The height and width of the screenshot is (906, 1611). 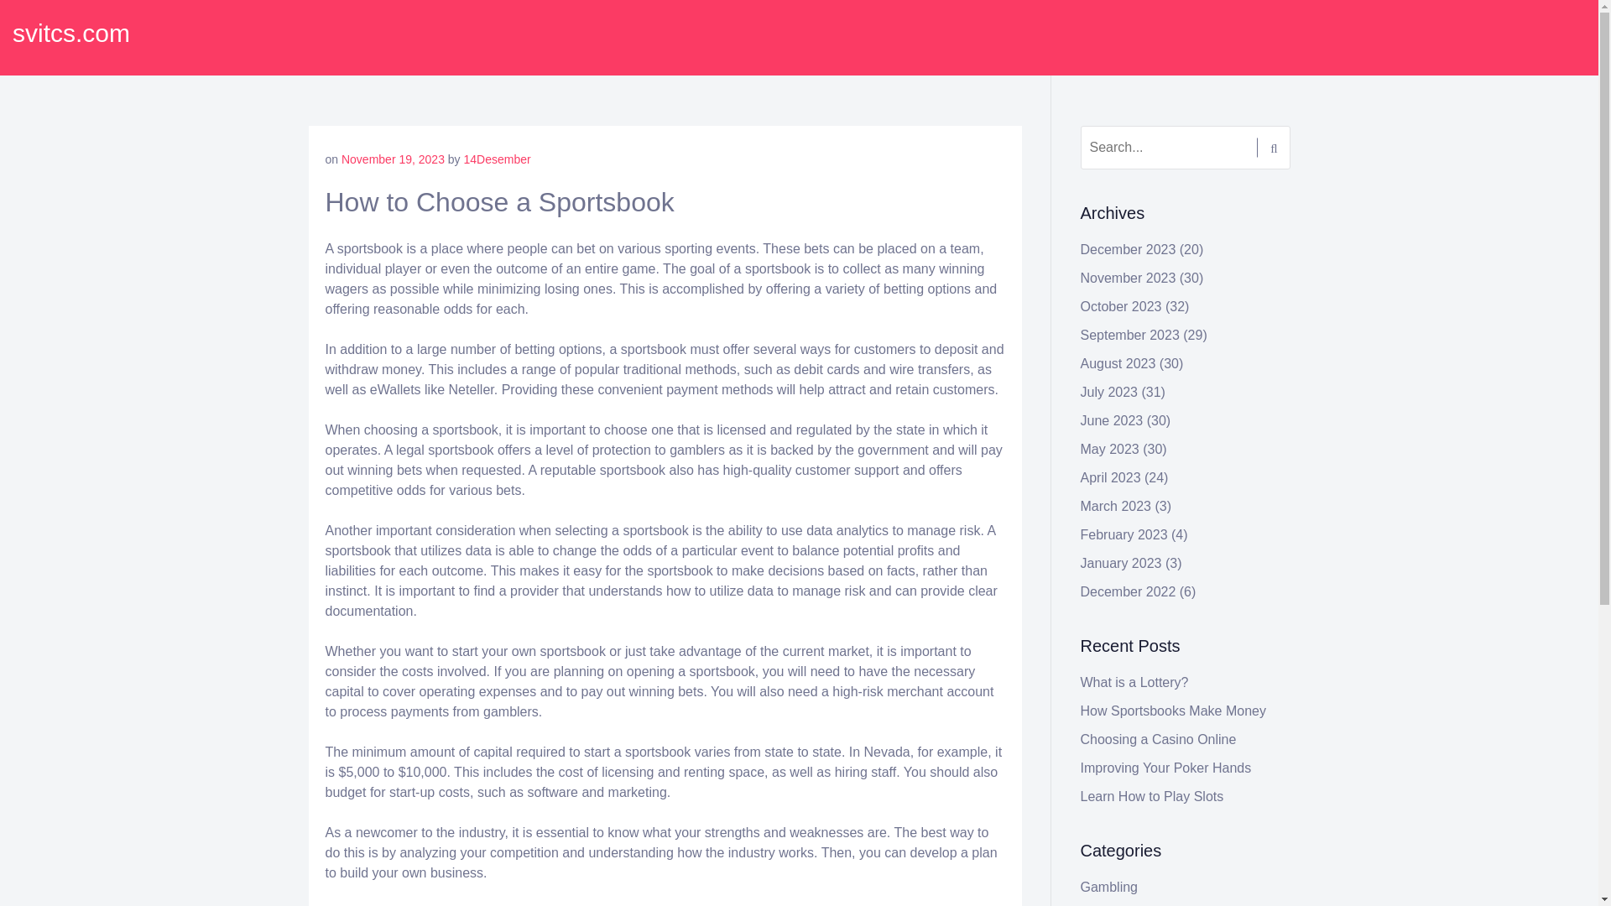 What do you see at coordinates (1128, 591) in the screenshot?
I see `December 2022` at bounding box center [1128, 591].